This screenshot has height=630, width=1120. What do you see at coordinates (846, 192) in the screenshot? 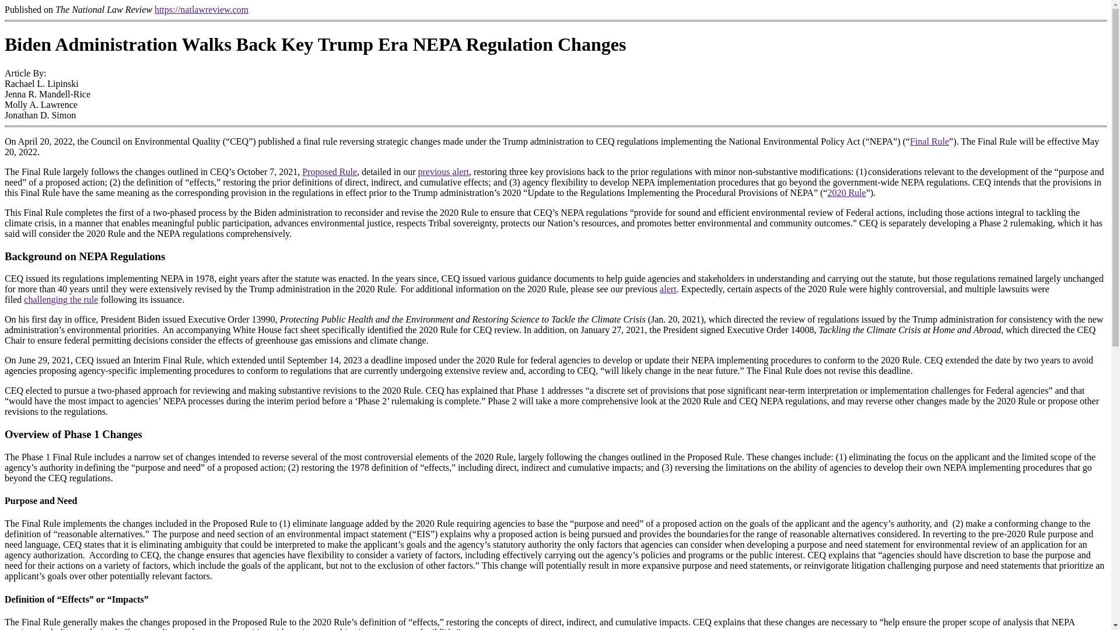
I see `2020 Rule` at bounding box center [846, 192].